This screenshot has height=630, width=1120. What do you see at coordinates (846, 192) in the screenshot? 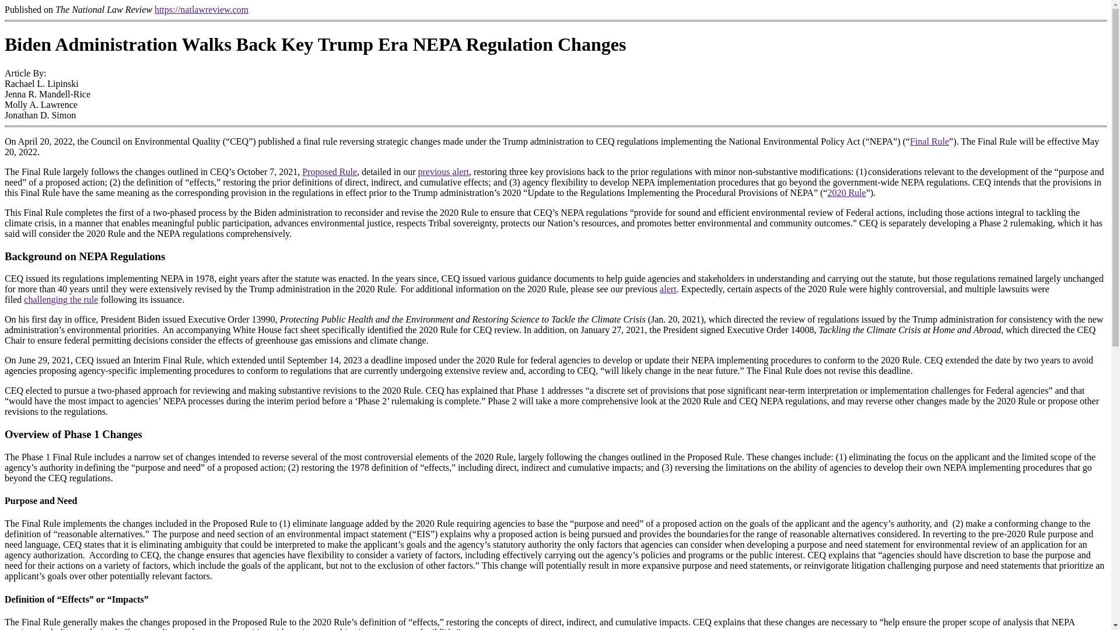
I see `2020 Rule` at bounding box center [846, 192].